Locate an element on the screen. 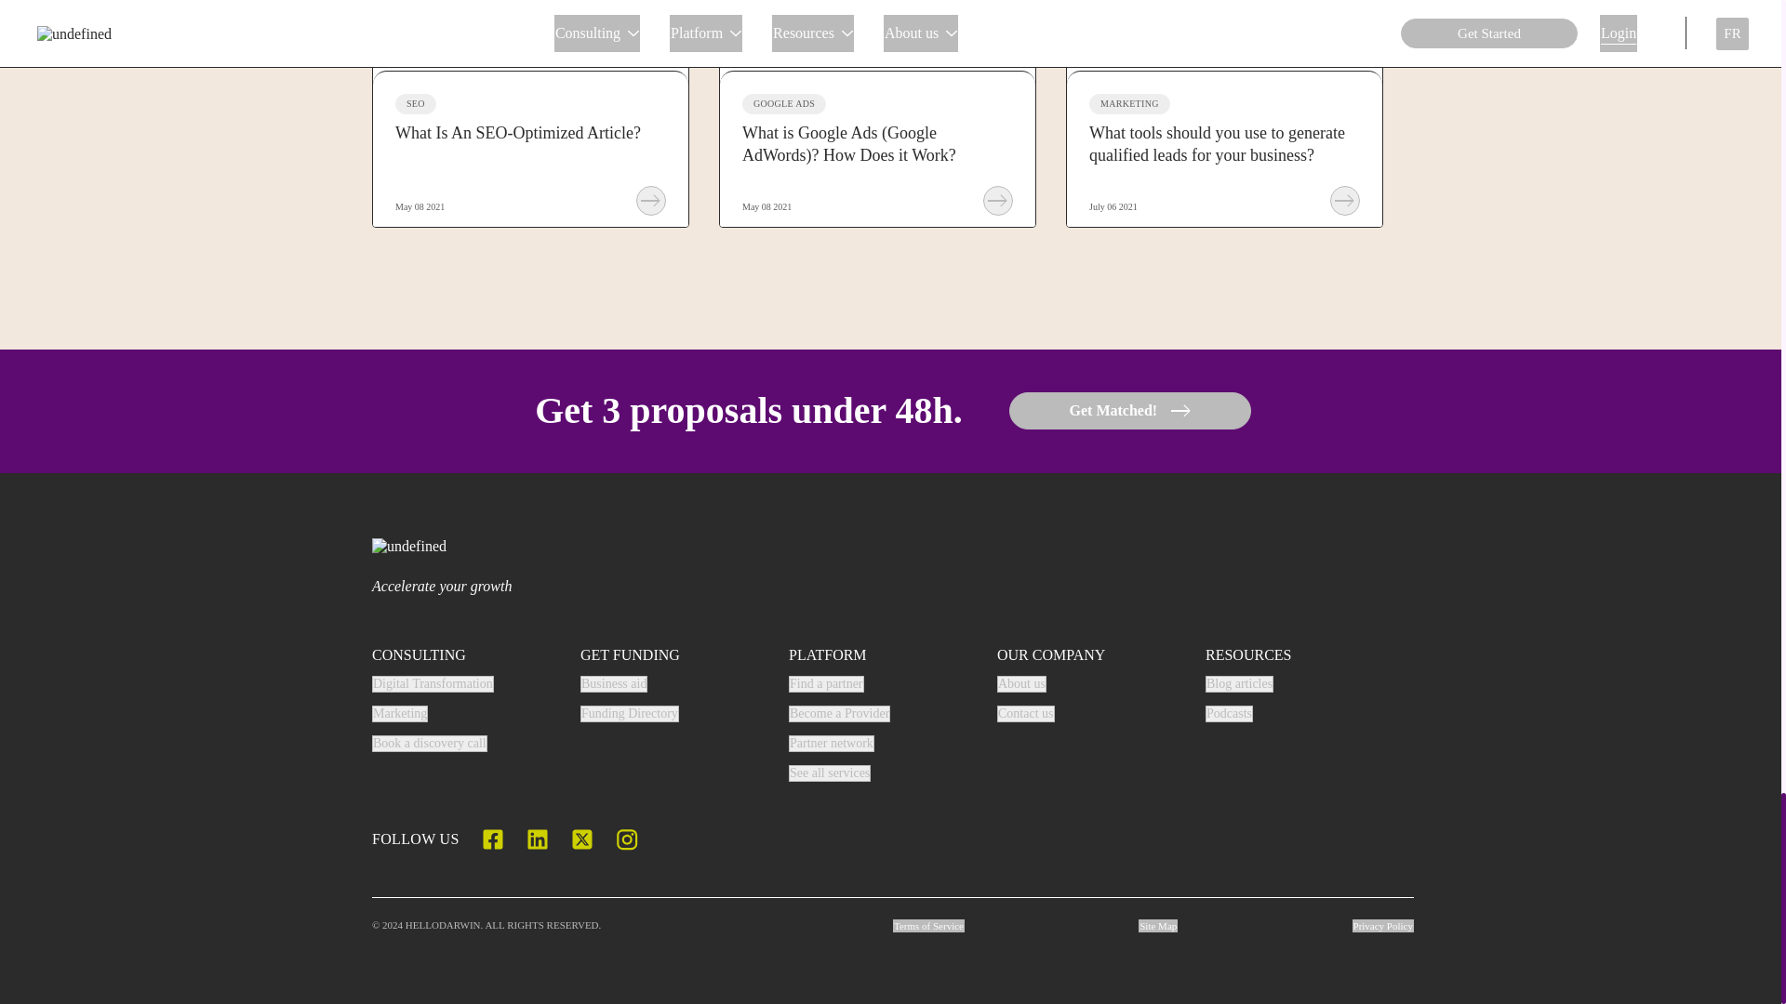 The height and width of the screenshot is (1004, 1786). Partner network is located at coordinates (545, 113).